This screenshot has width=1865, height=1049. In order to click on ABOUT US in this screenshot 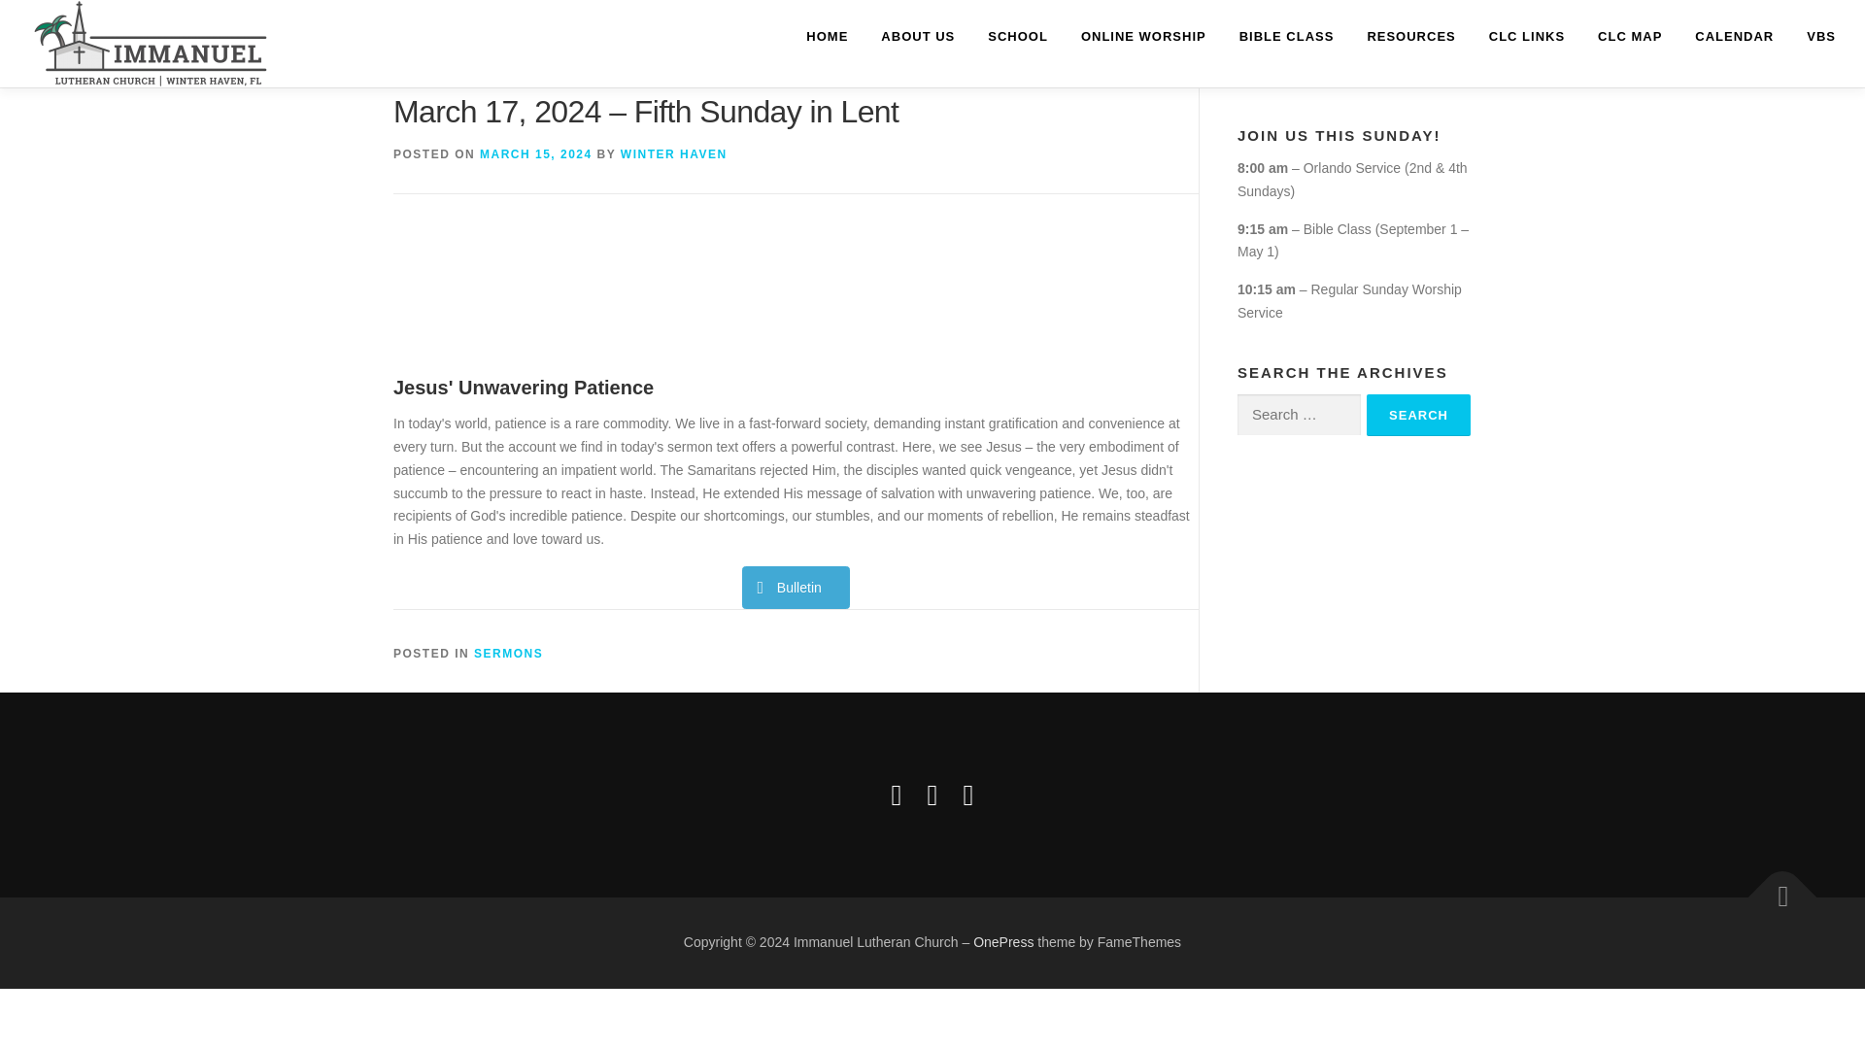, I will do `click(918, 36)`.